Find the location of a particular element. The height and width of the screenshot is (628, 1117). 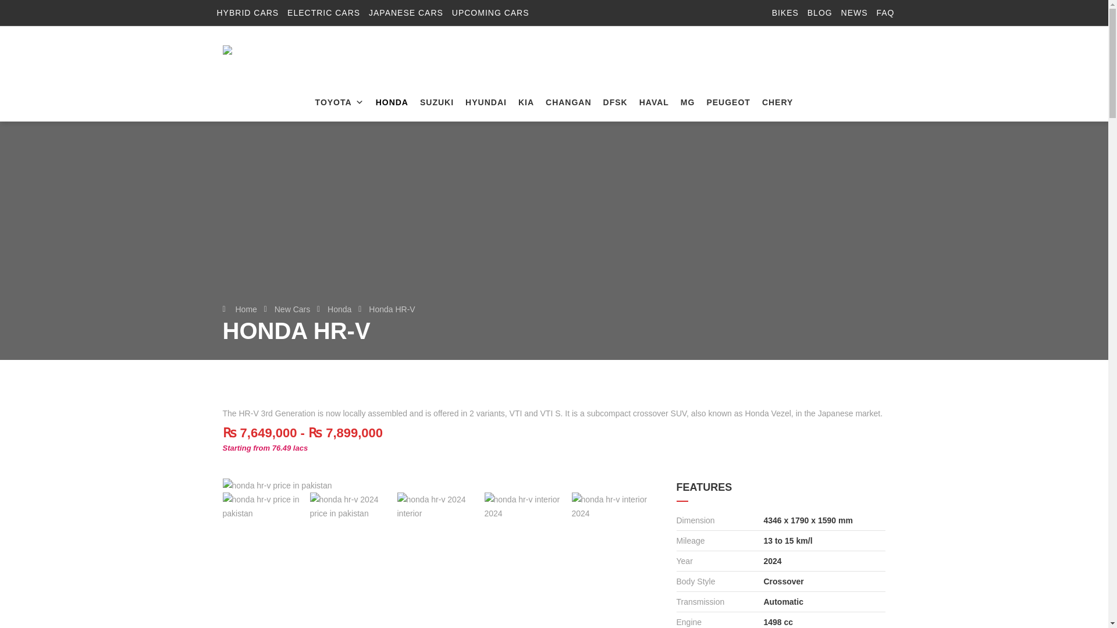

PEUGEOT is located at coordinates (728, 102).